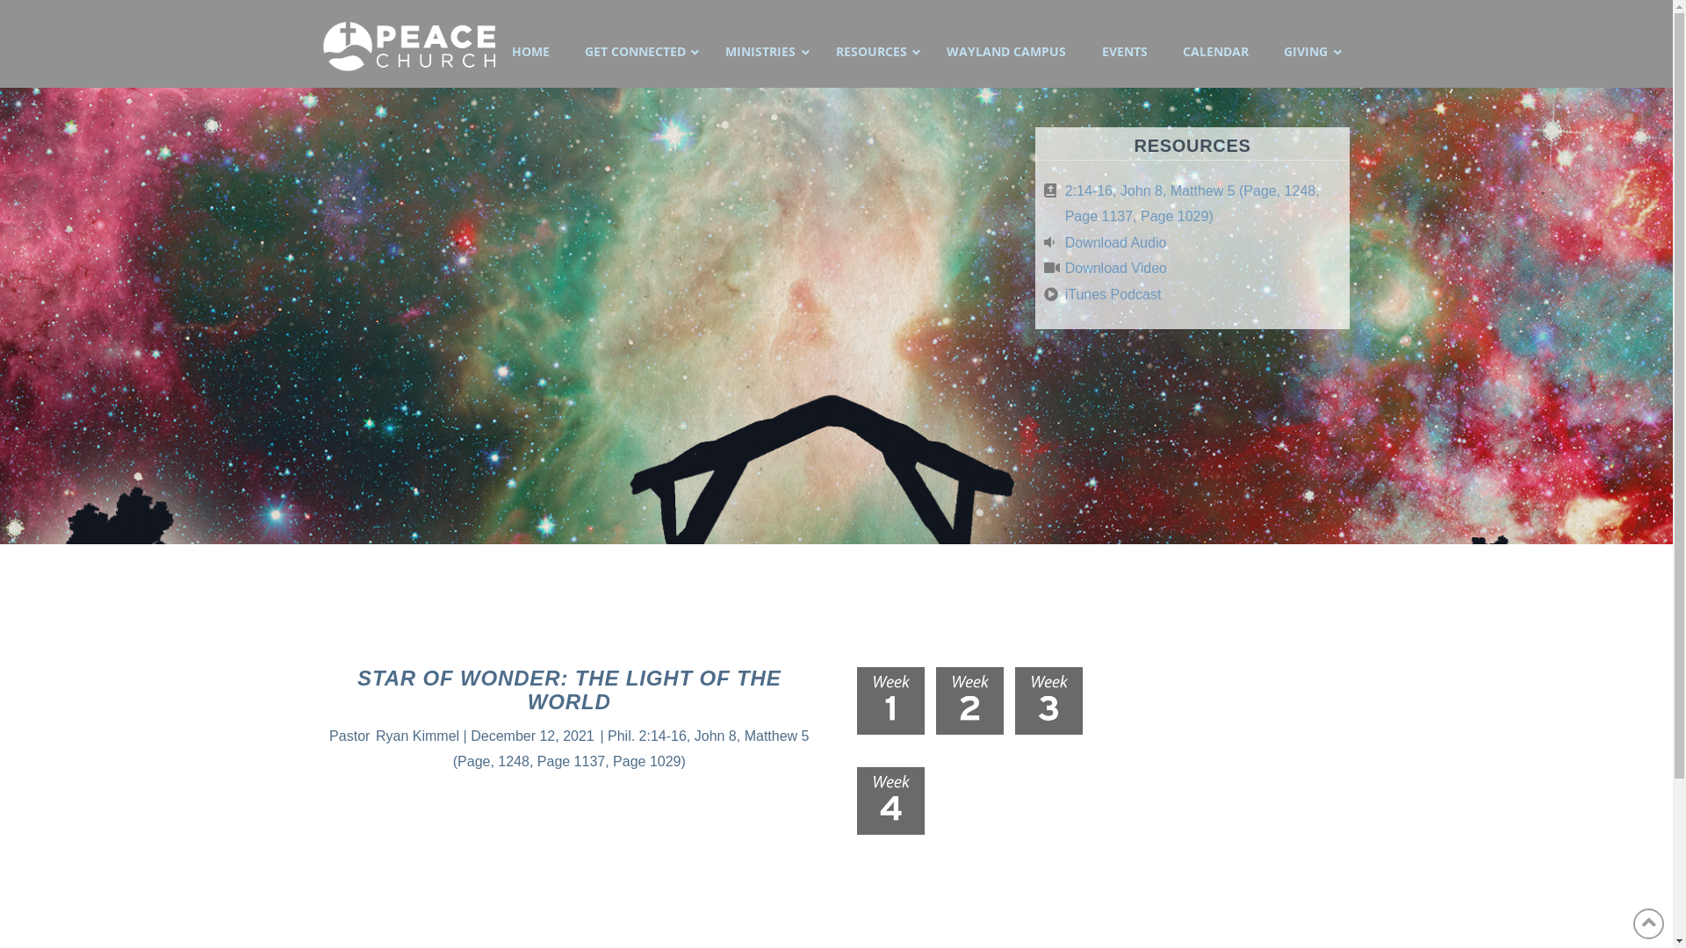 This screenshot has height=948, width=1686. I want to click on SERMON ARCHIVE, so click(836, 920).